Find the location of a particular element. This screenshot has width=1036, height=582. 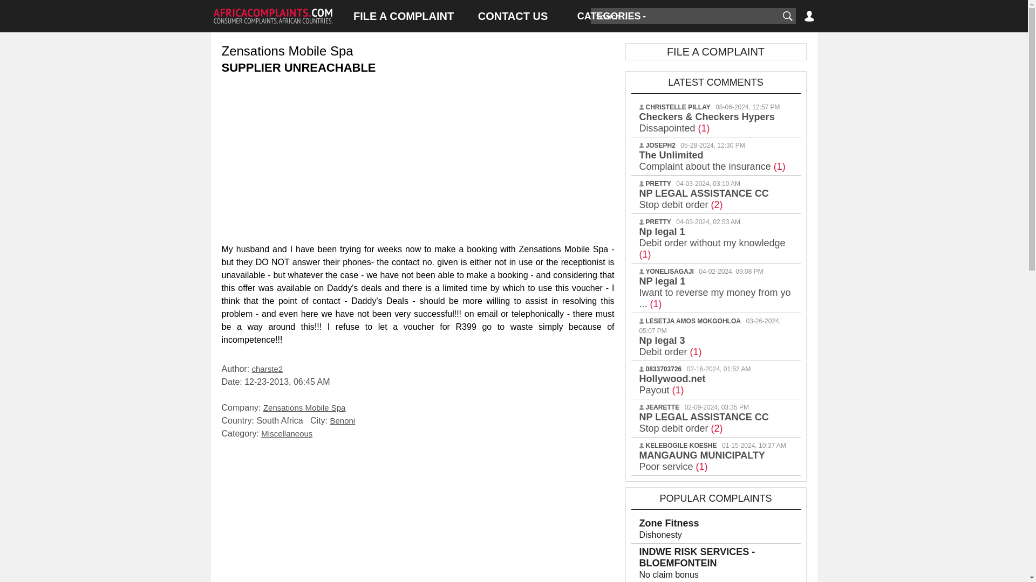

Search... is located at coordinates (684, 16).